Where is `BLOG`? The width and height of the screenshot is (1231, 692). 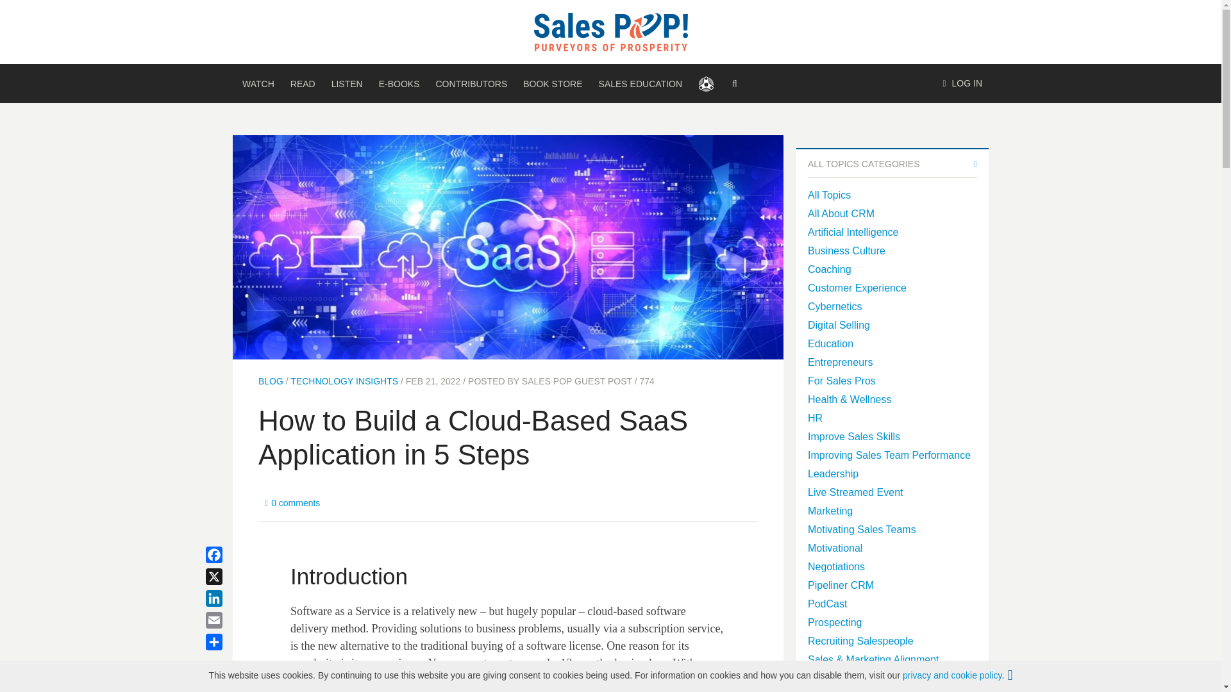
BLOG is located at coordinates (271, 381).